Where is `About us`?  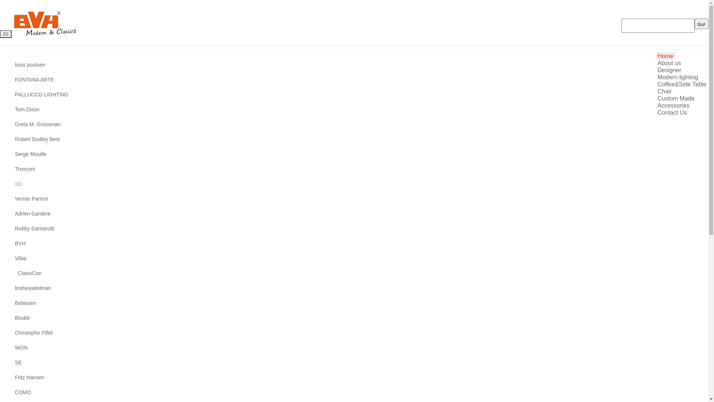 About us is located at coordinates (669, 63).